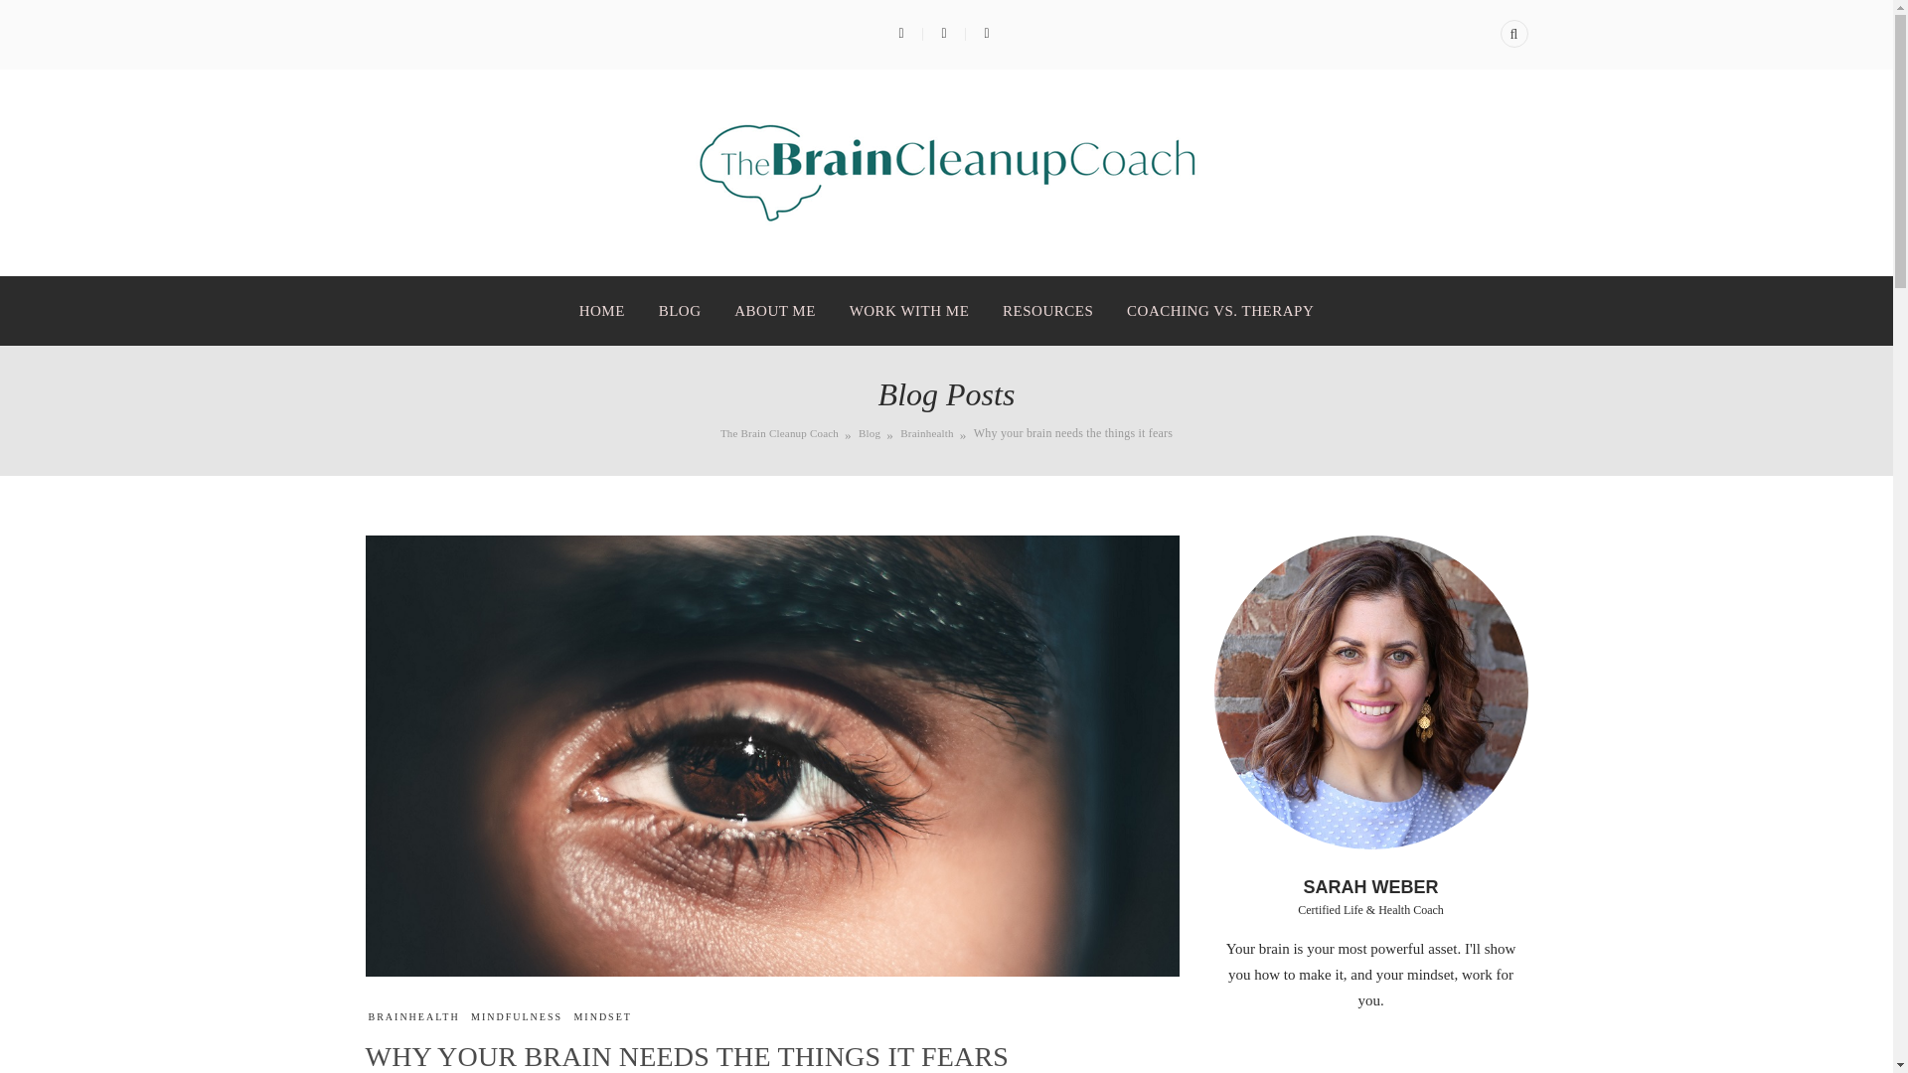 This screenshot has width=1908, height=1073. I want to click on Mail, so click(986, 34).